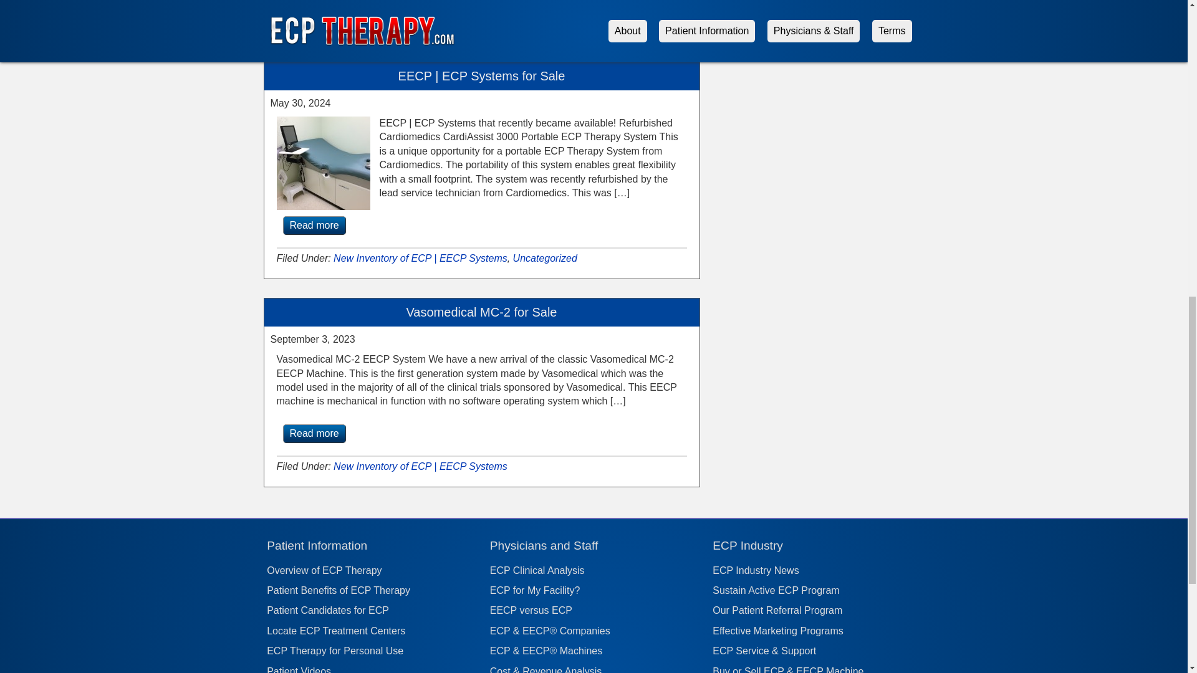  I want to click on Read more, so click(314, 225).